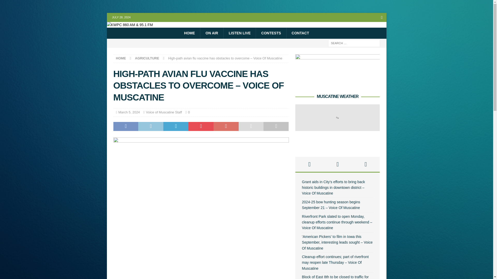 The width and height of the screenshot is (497, 279). What do you see at coordinates (189, 112) in the screenshot?
I see `0` at bounding box center [189, 112].